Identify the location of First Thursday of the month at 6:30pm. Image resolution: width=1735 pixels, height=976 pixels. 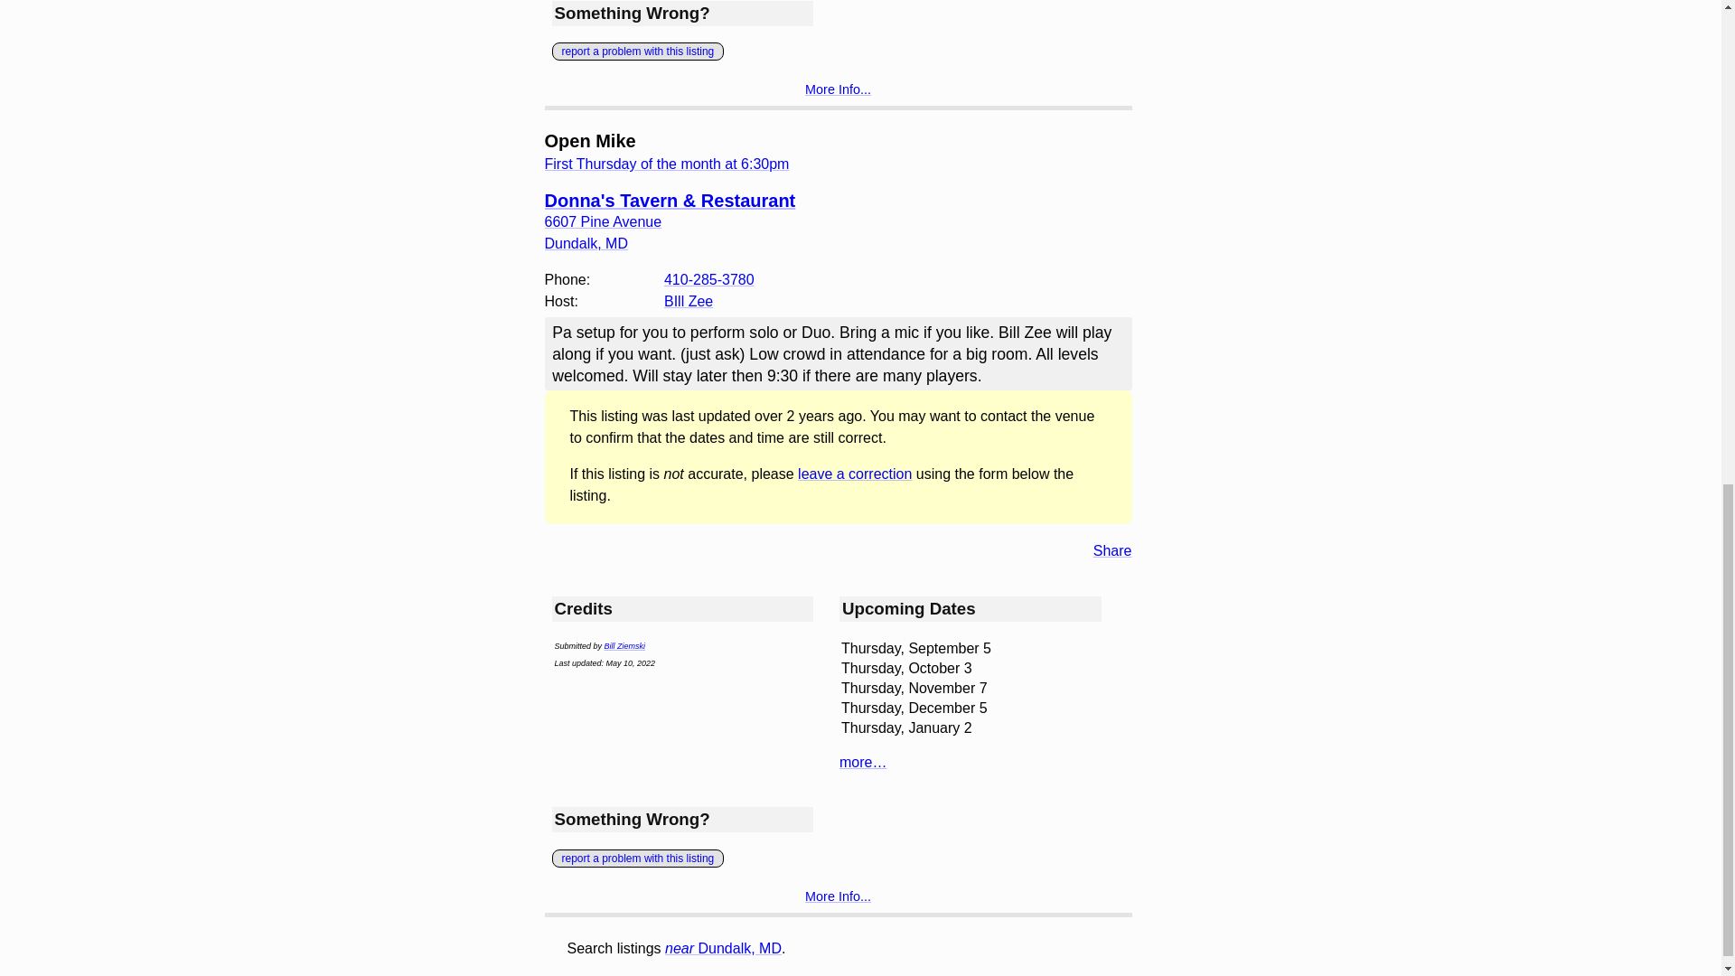
(667, 164).